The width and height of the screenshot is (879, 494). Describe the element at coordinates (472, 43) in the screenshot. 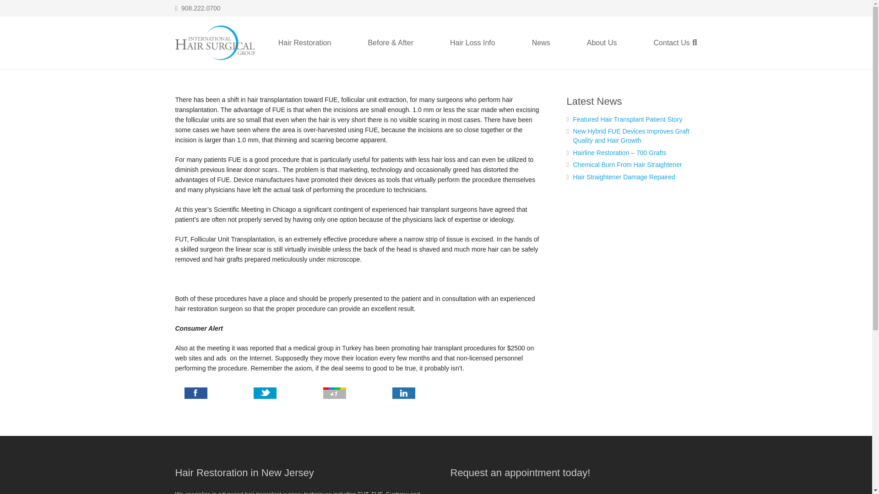

I see `Hair Loss Info` at that location.